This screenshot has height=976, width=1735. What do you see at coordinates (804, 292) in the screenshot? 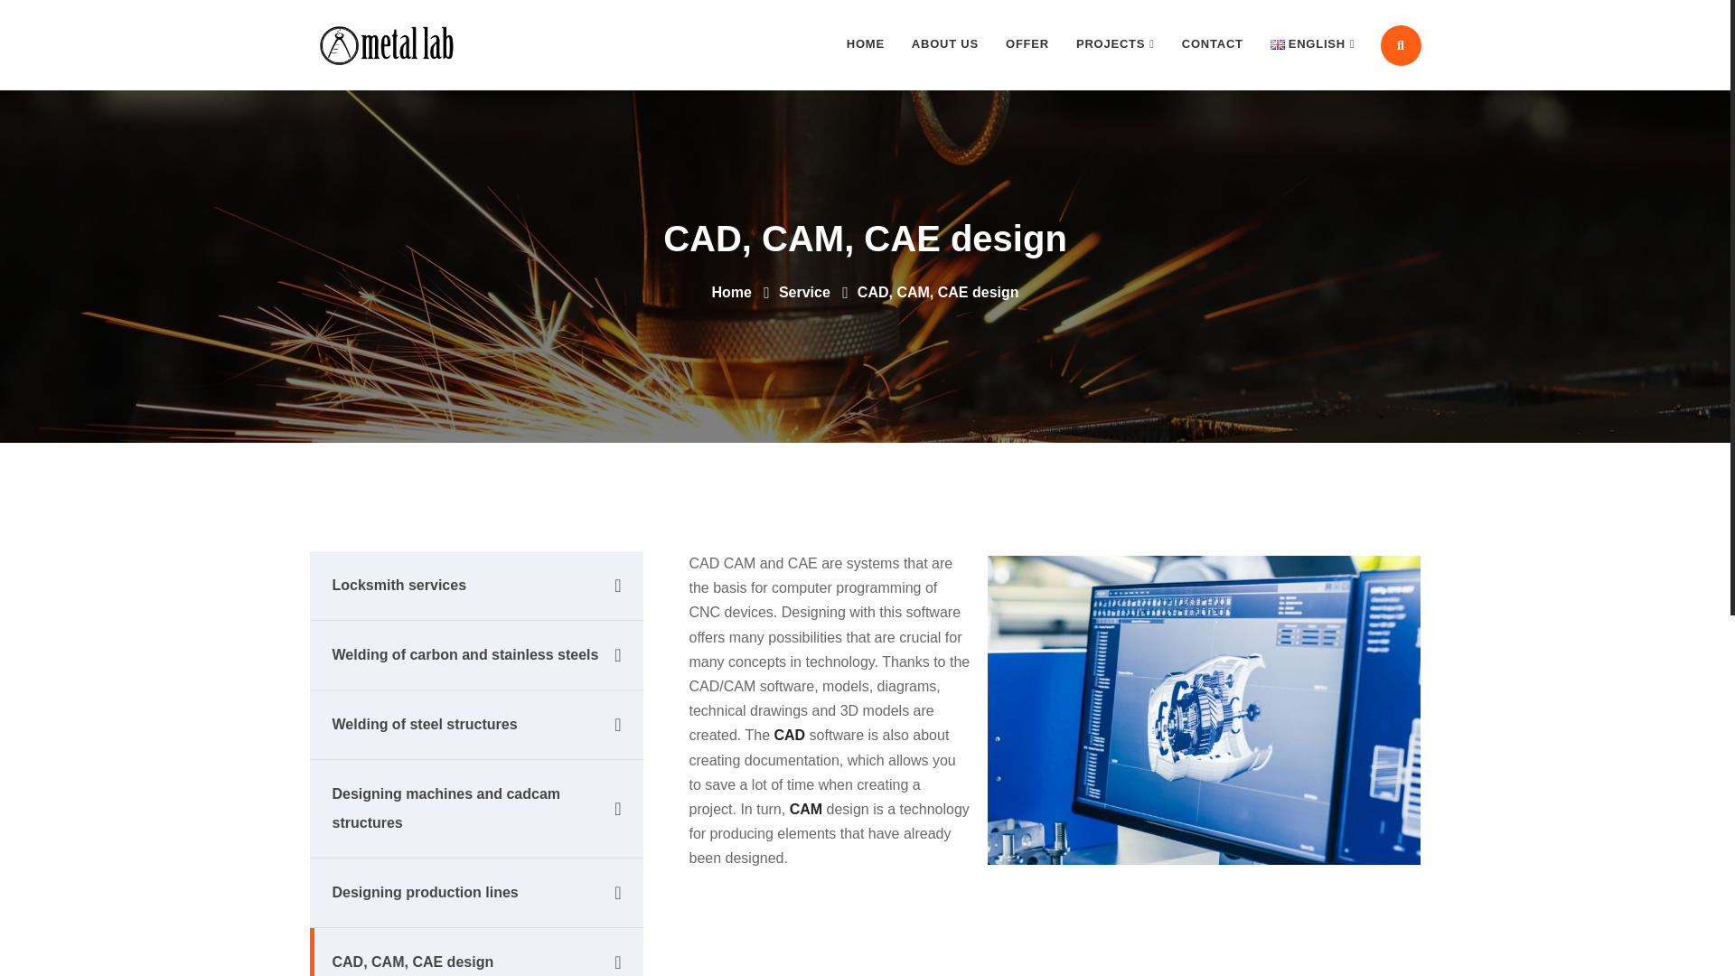
I see `Service` at bounding box center [804, 292].